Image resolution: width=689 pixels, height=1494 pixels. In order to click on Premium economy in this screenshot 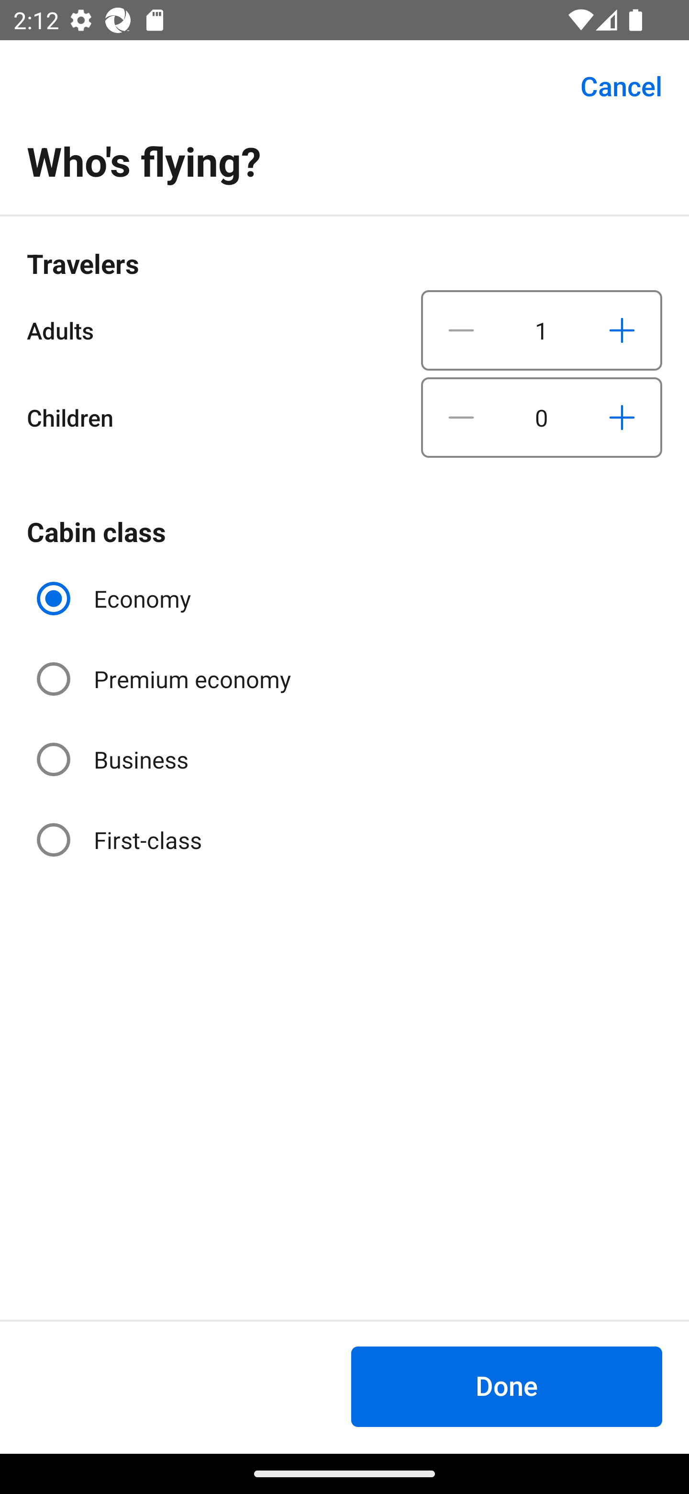, I will do `click(166, 679)`.